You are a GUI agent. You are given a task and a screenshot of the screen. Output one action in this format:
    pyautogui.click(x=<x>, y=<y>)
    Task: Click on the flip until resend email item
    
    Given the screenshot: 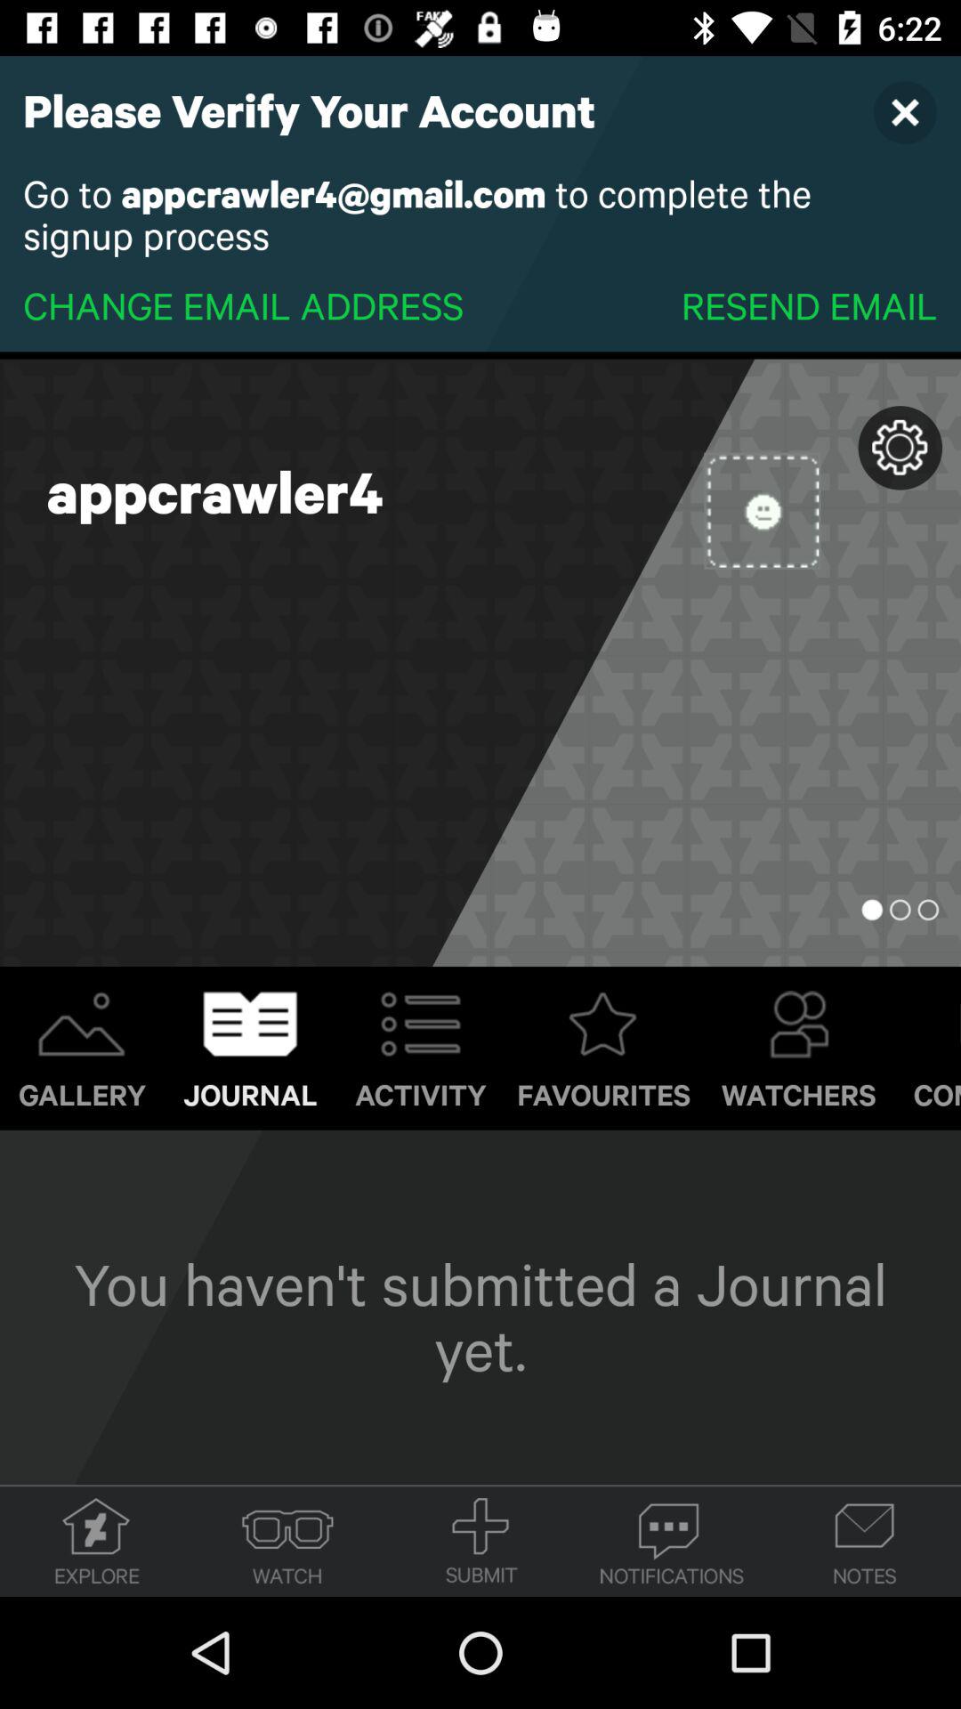 What is the action you would take?
    pyautogui.click(x=809, y=304)
    